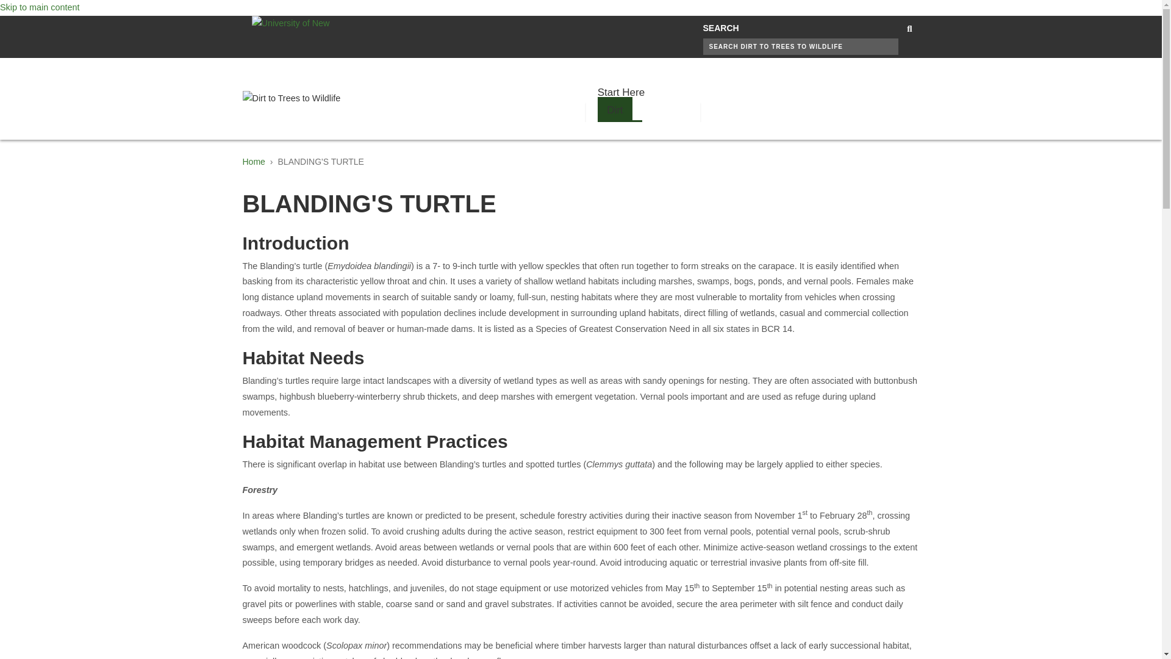 The image size is (1171, 659). I want to click on Home, so click(254, 162).